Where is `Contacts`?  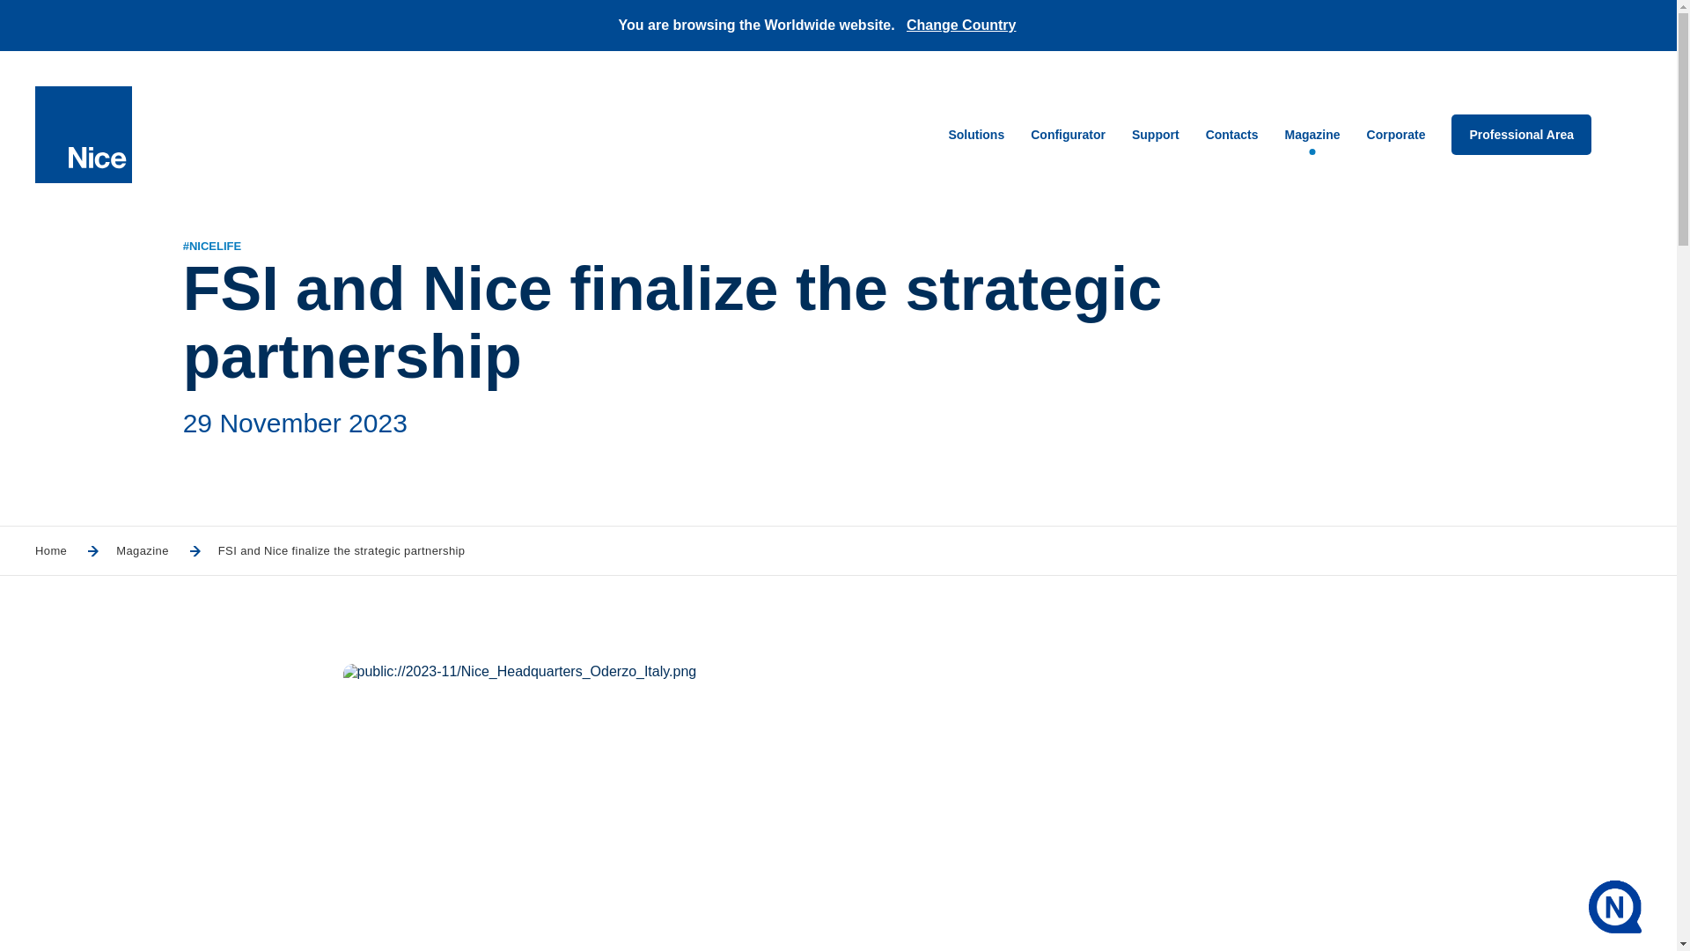 Contacts is located at coordinates (1232, 134).